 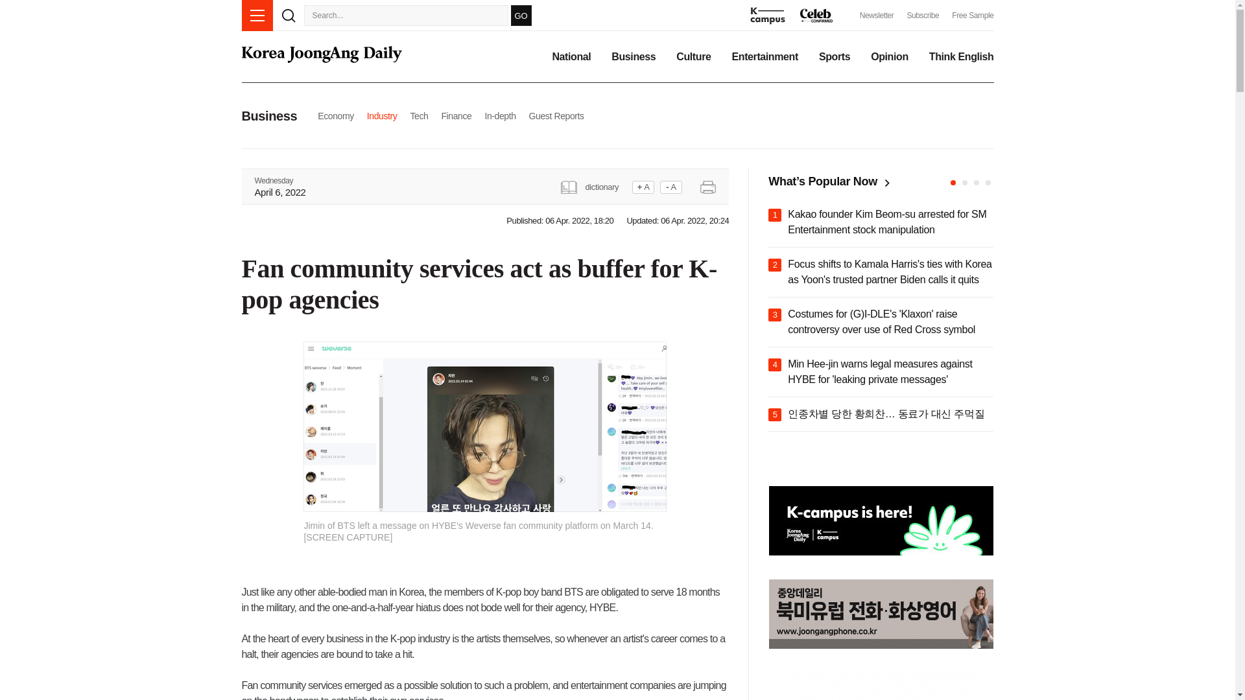 What do you see at coordinates (556, 115) in the screenshot?
I see `Guest Reports` at bounding box center [556, 115].